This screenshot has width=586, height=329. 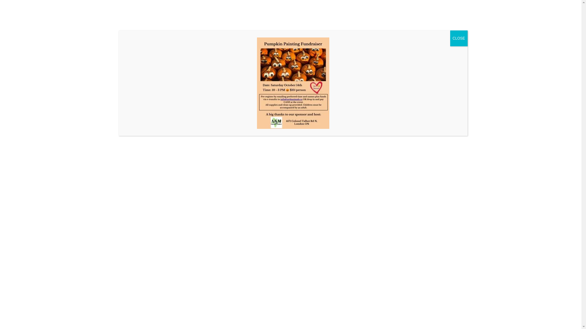 I want to click on Home, so click(x=170, y=48).